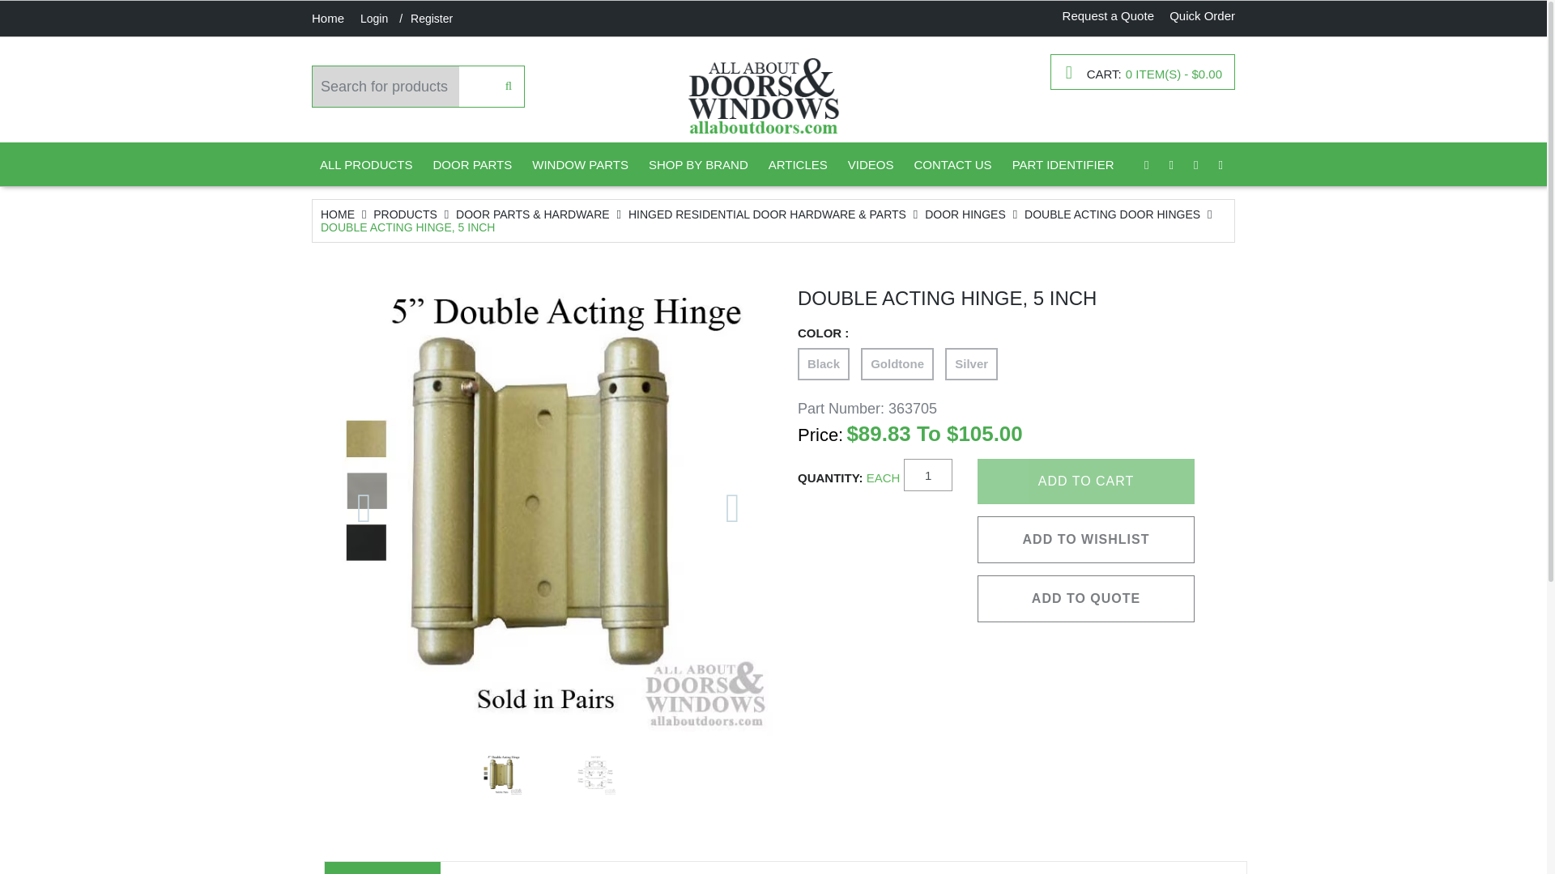 The image size is (1555, 874). I want to click on Register, so click(431, 19).